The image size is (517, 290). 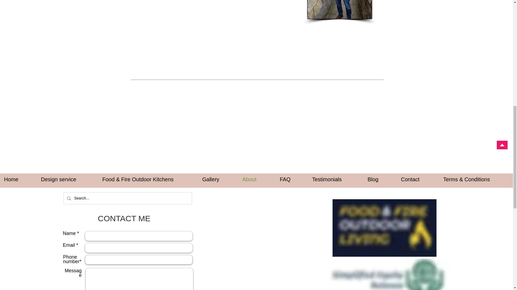 What do you see at coordinates (336, 179) in the screenshot?
I see `Testimonials` at bounding box center [336, 179].